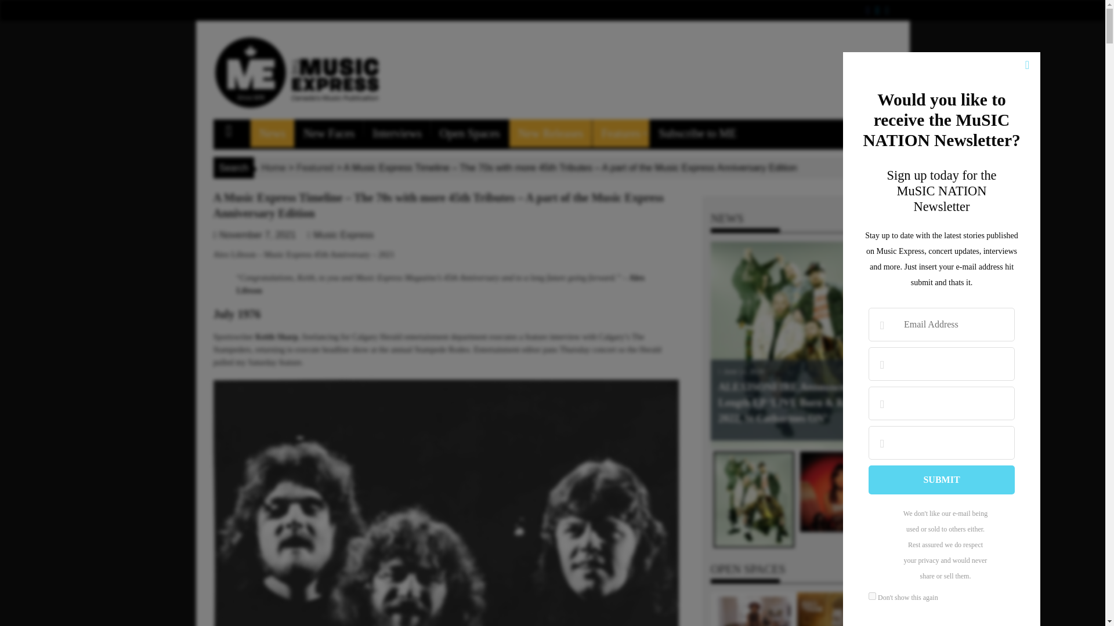 Image resolution: width=1114 pixels, height=626 pixels. I want to click on The Music Express, so click(234, 129).